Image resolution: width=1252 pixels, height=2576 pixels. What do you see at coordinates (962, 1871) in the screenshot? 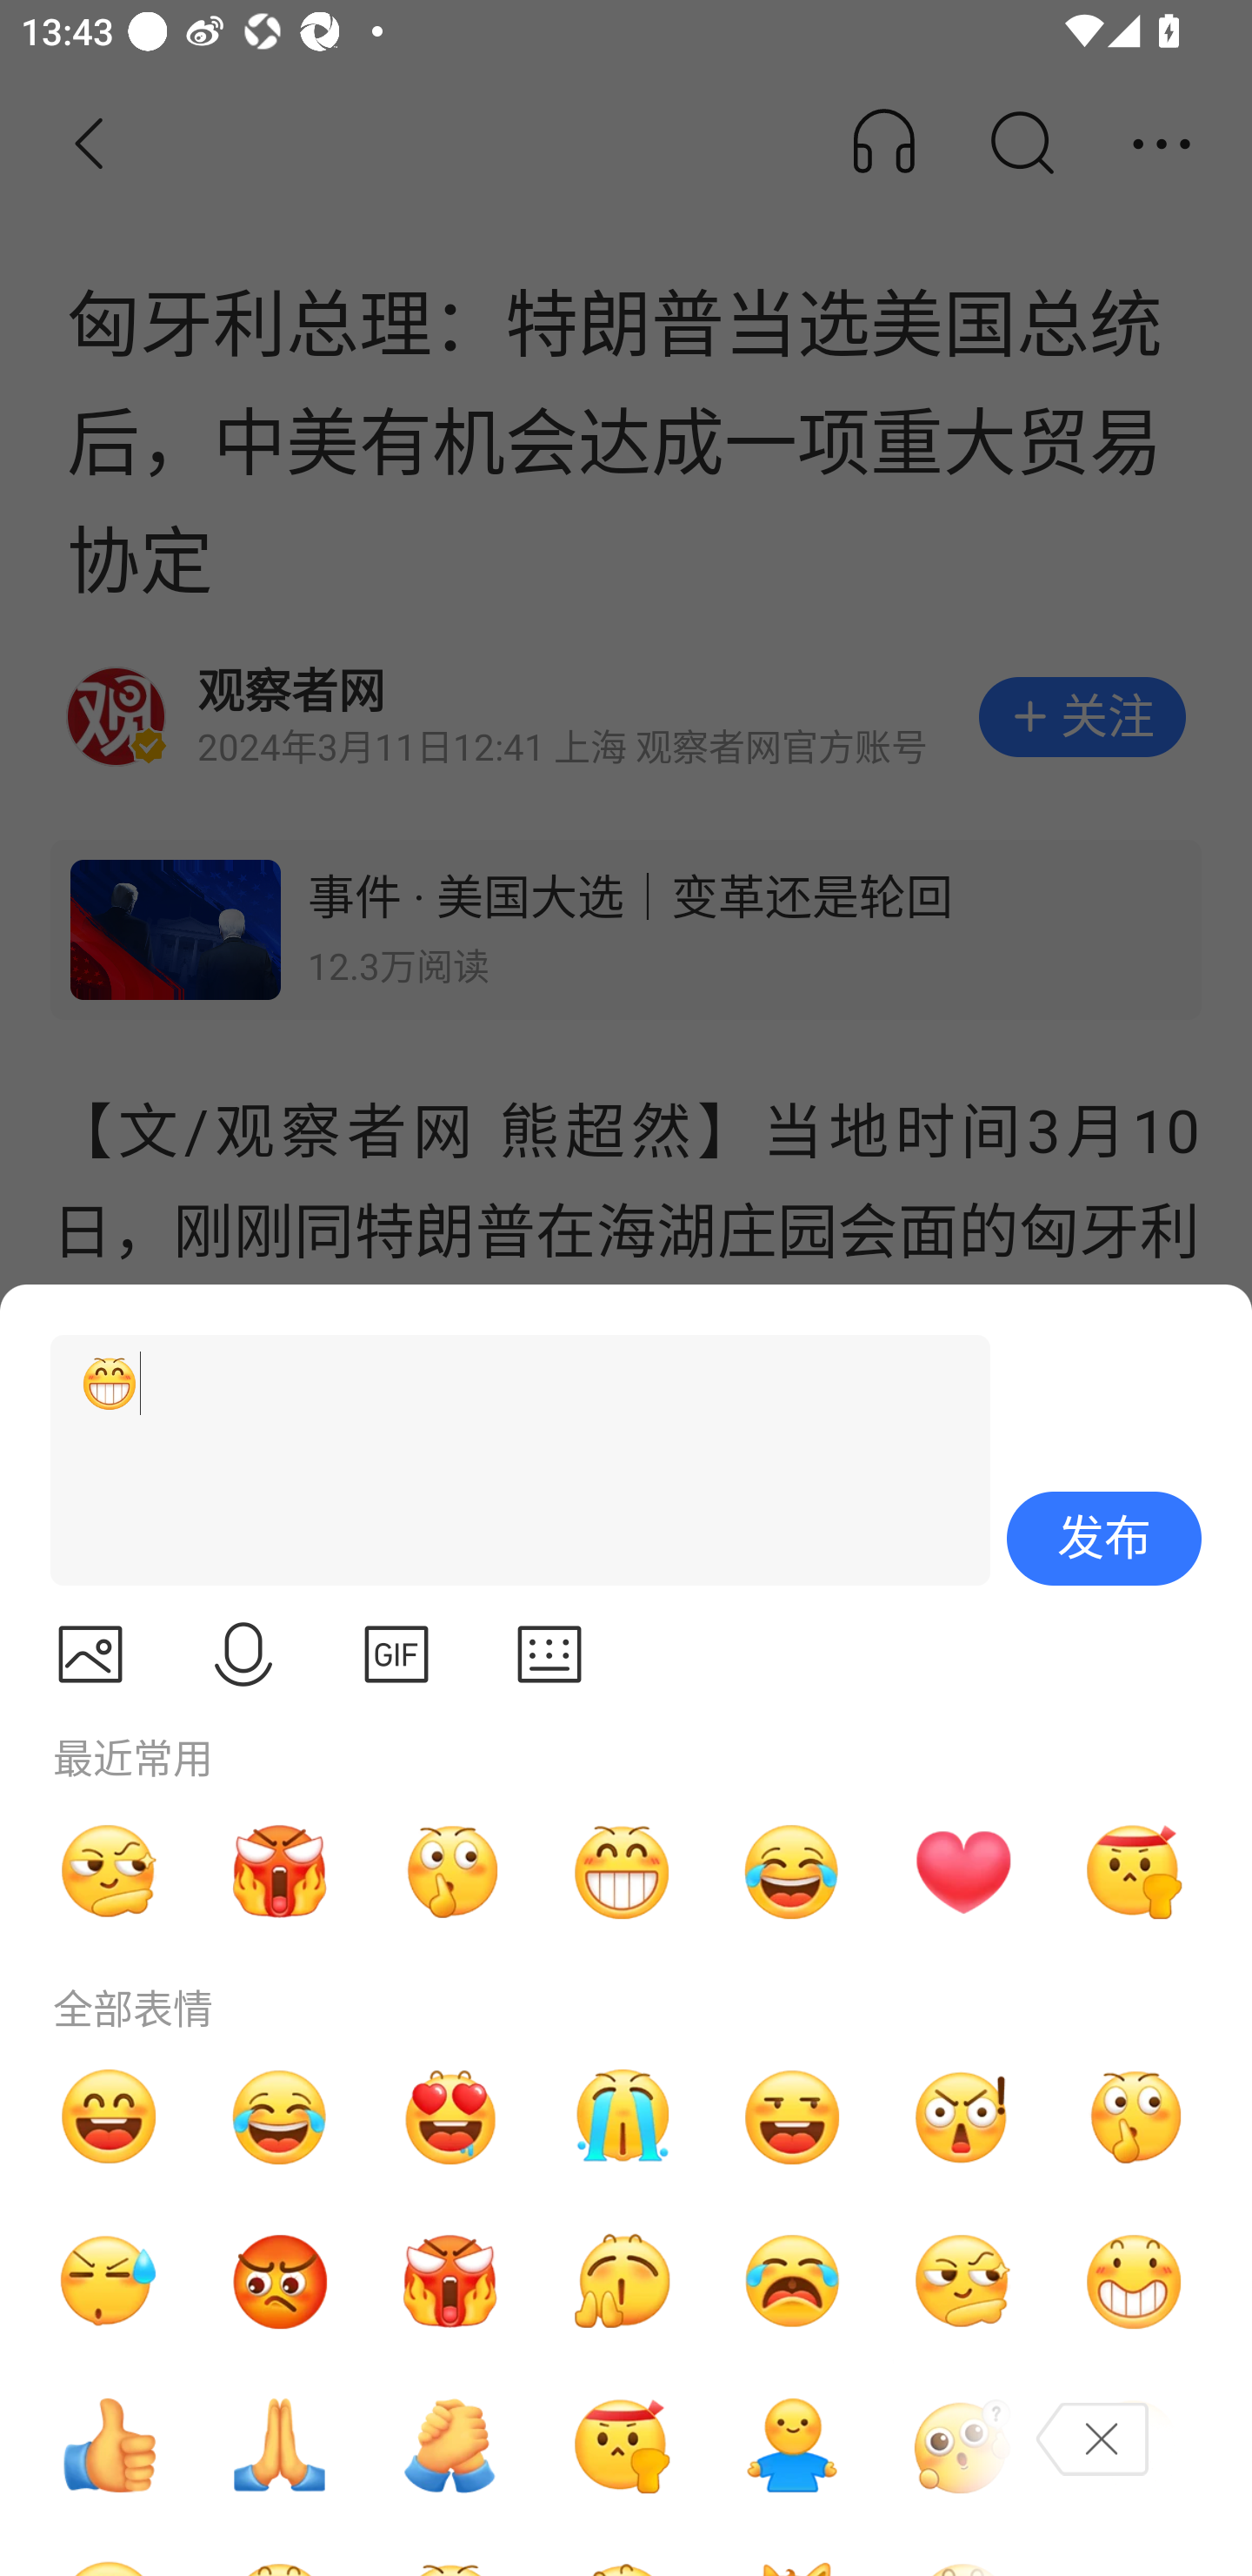
I see `心` at bounding box center [962, 1871].